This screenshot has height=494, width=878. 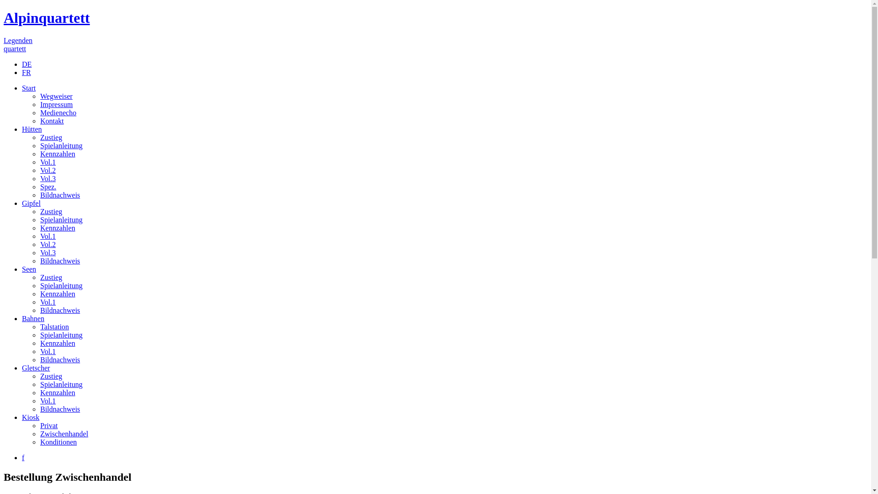 What do you see at coordinates (51, 277) in the screenshot?
I see `Zustieg` at bounding box center [51, 277].